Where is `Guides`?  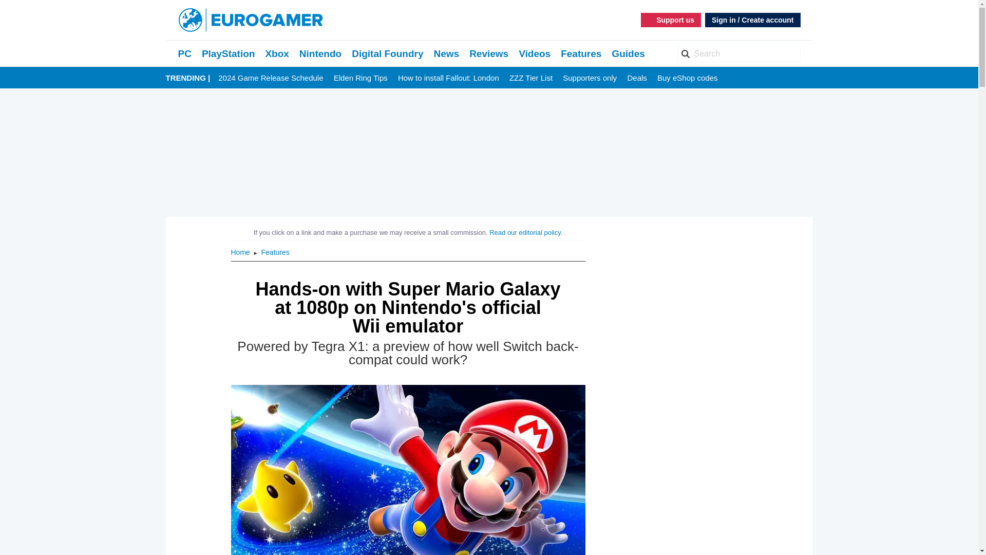
Guides is located at coordinates (628, 53).